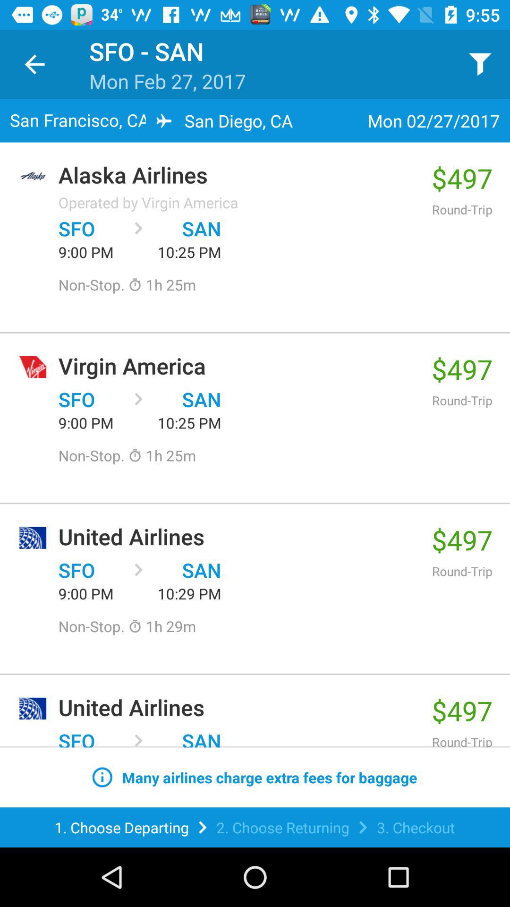  Describe the element at coordinates (240, 175) in the screenshot. I see `turn on the item to the left of $497 item` at that location.